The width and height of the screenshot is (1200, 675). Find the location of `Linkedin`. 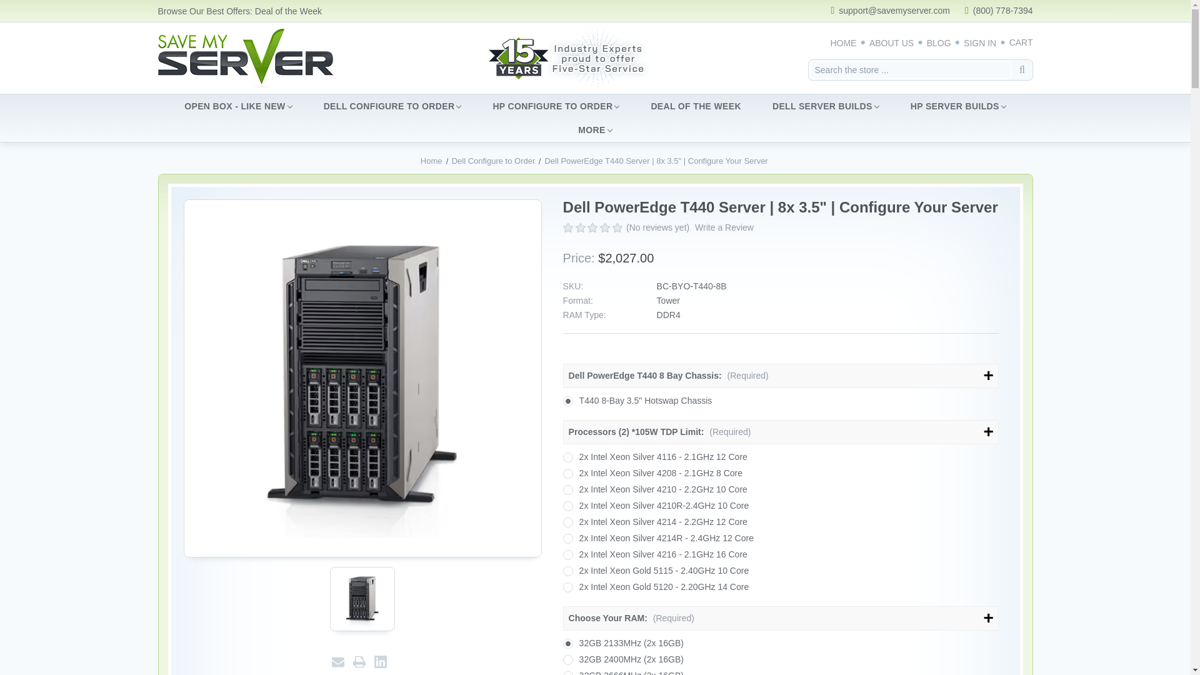

Linkedin is located at coordinates (380, 662).